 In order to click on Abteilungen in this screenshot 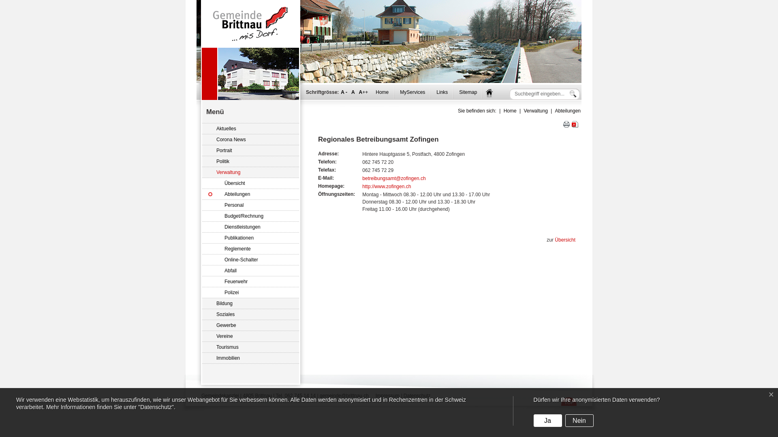, I will do `click(568, 111)`.